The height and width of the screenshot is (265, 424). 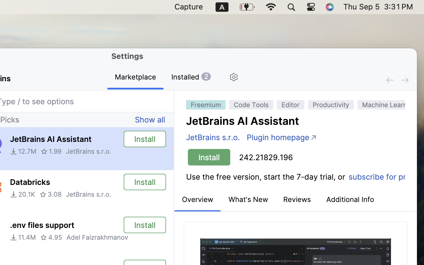 What do you see at coordinates (243, 121) in the screenshot?
I see `JetBrains AI Assistant` at bounding box center [243, 121].